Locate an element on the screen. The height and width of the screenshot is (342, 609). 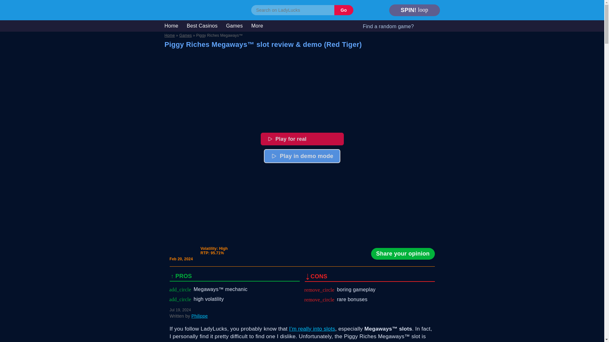
Share your opinion is located at coordinates (403, 254).